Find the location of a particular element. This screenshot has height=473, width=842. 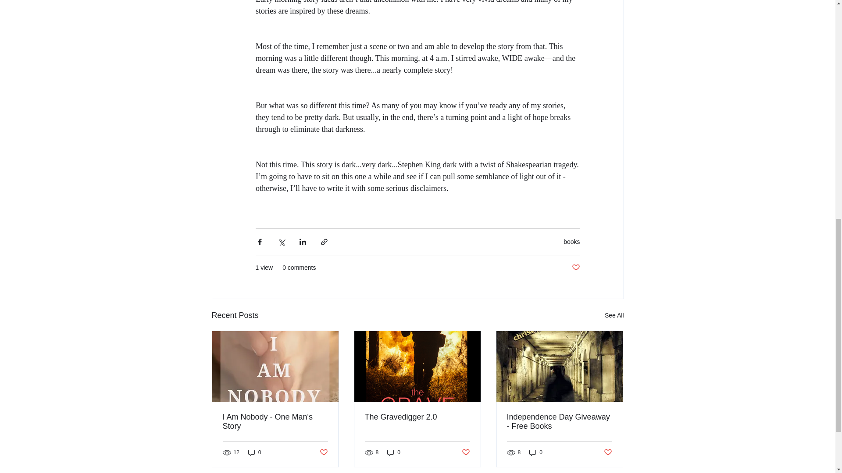

See All is located at coordinates (614, 315).